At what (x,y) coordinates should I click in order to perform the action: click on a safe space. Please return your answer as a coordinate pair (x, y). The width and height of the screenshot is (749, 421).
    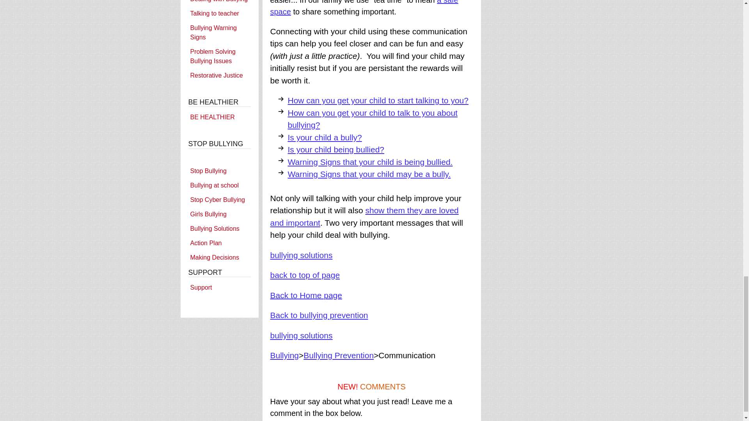
    Looking at the image, I should click on (364, 8).